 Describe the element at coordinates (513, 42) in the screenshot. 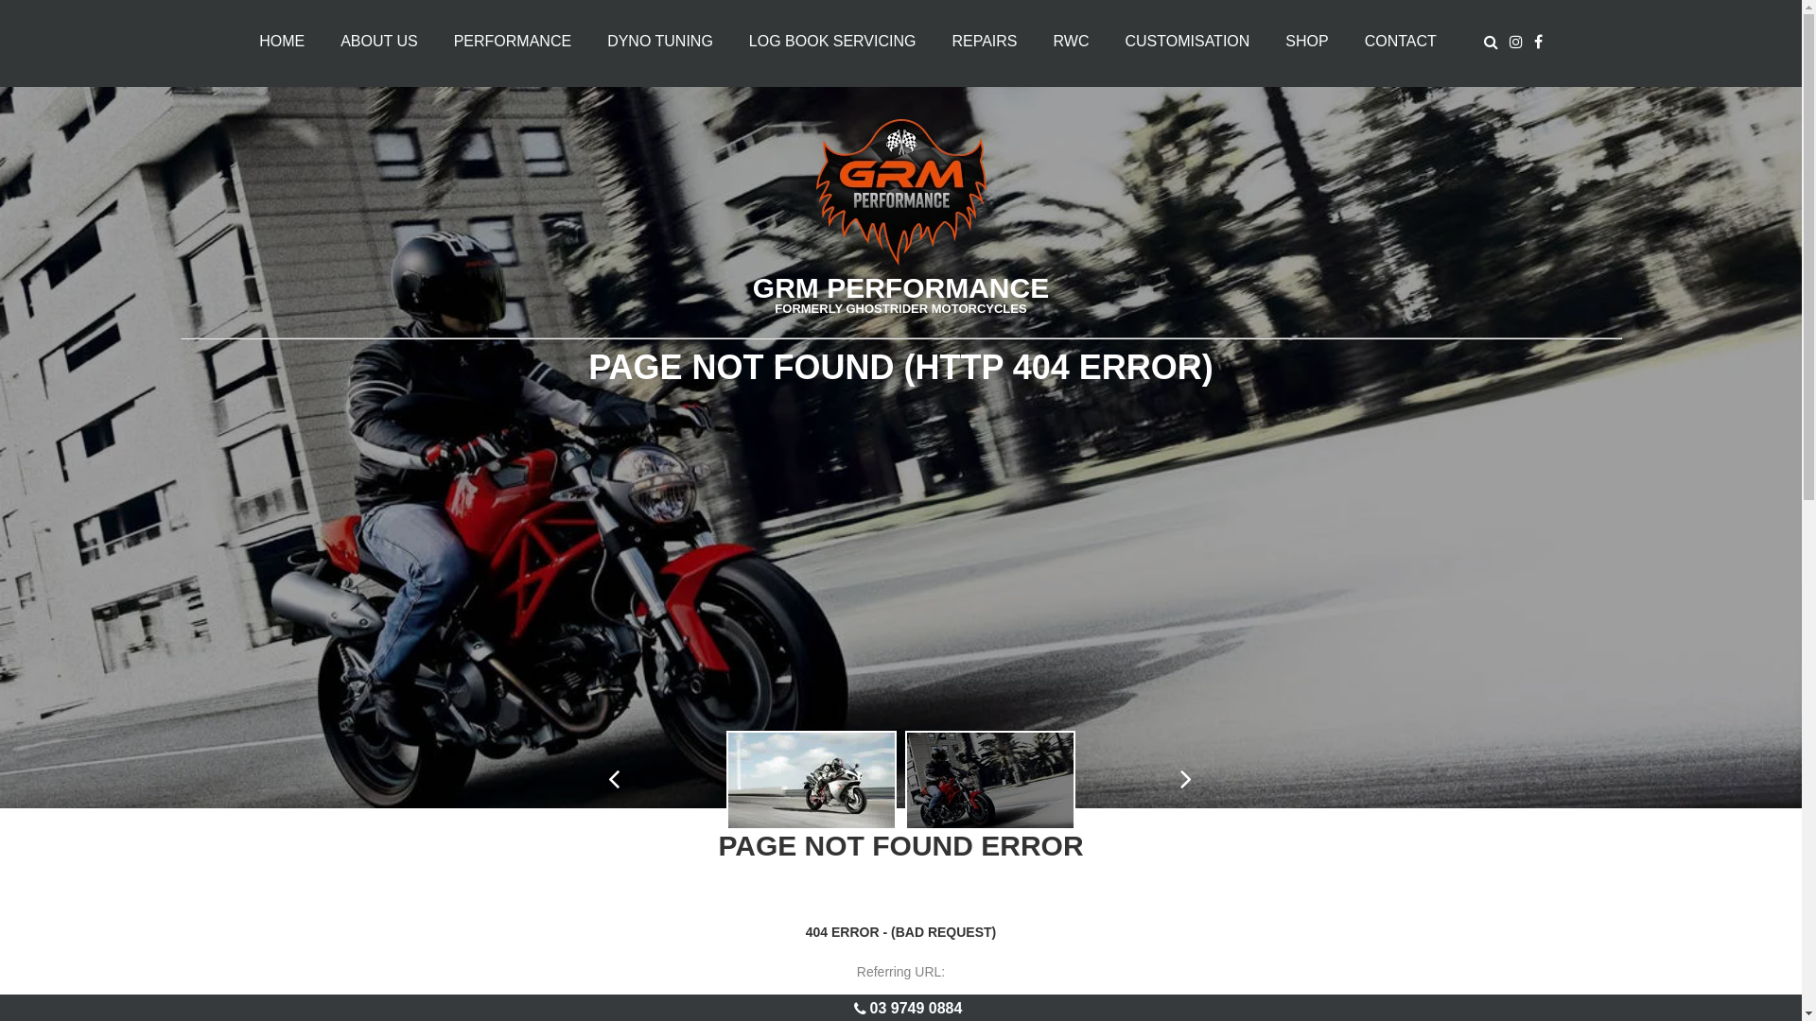

I see `PERFORMANCE` at that location.